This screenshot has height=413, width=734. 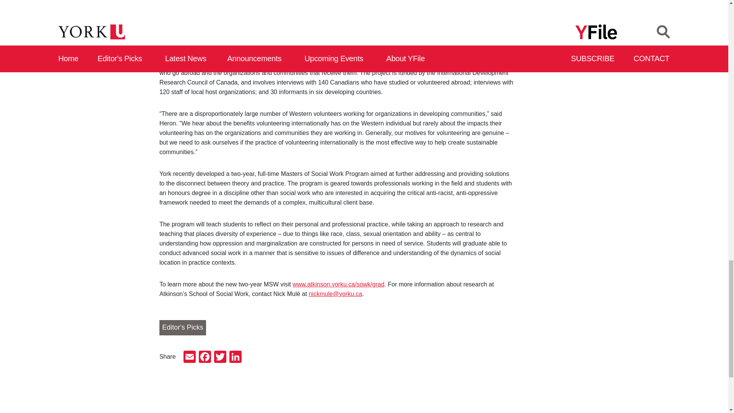 I want to click on LinkedIn, so click(x=235, y=357).